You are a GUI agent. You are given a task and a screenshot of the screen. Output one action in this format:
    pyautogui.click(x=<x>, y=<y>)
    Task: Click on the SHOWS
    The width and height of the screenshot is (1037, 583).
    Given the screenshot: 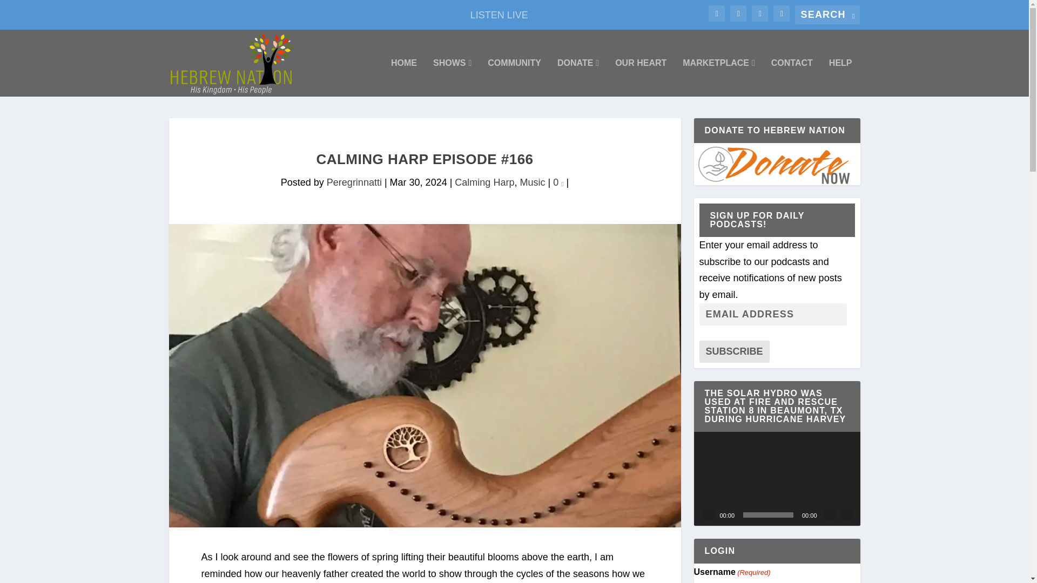 What is the action you would take?
    pyautogui.click(x=453, y=78)
    